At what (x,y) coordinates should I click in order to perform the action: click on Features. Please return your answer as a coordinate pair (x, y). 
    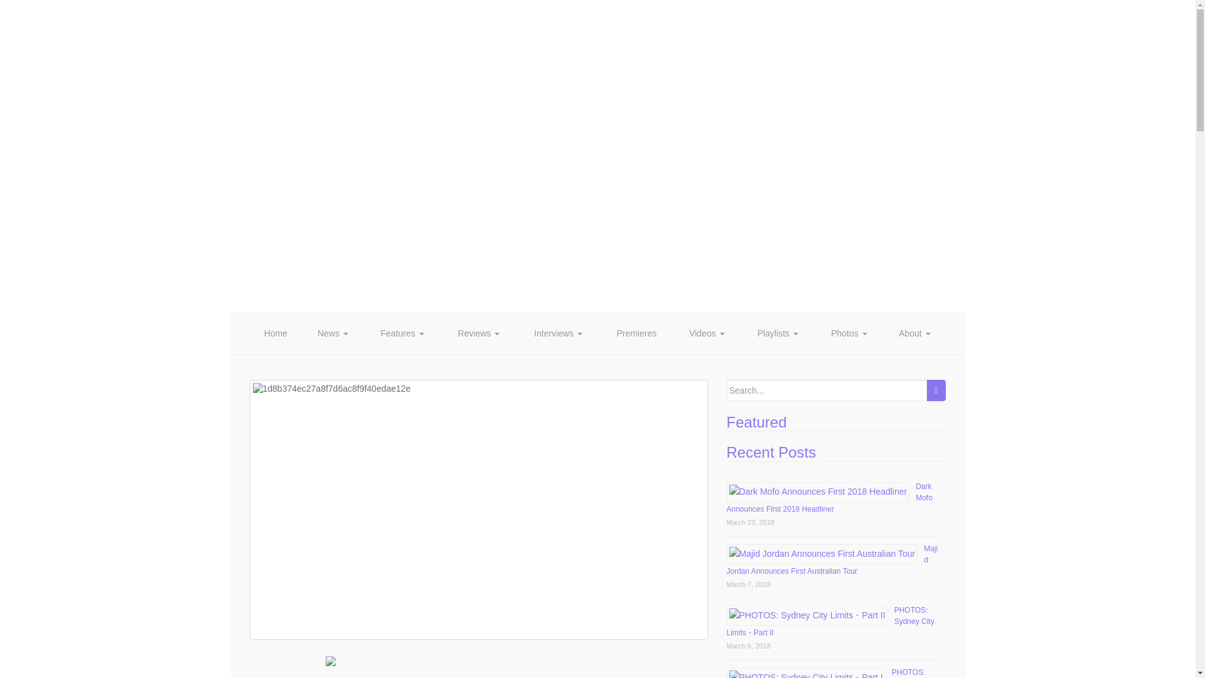
    Looking at the image, I should click on (402, 333).